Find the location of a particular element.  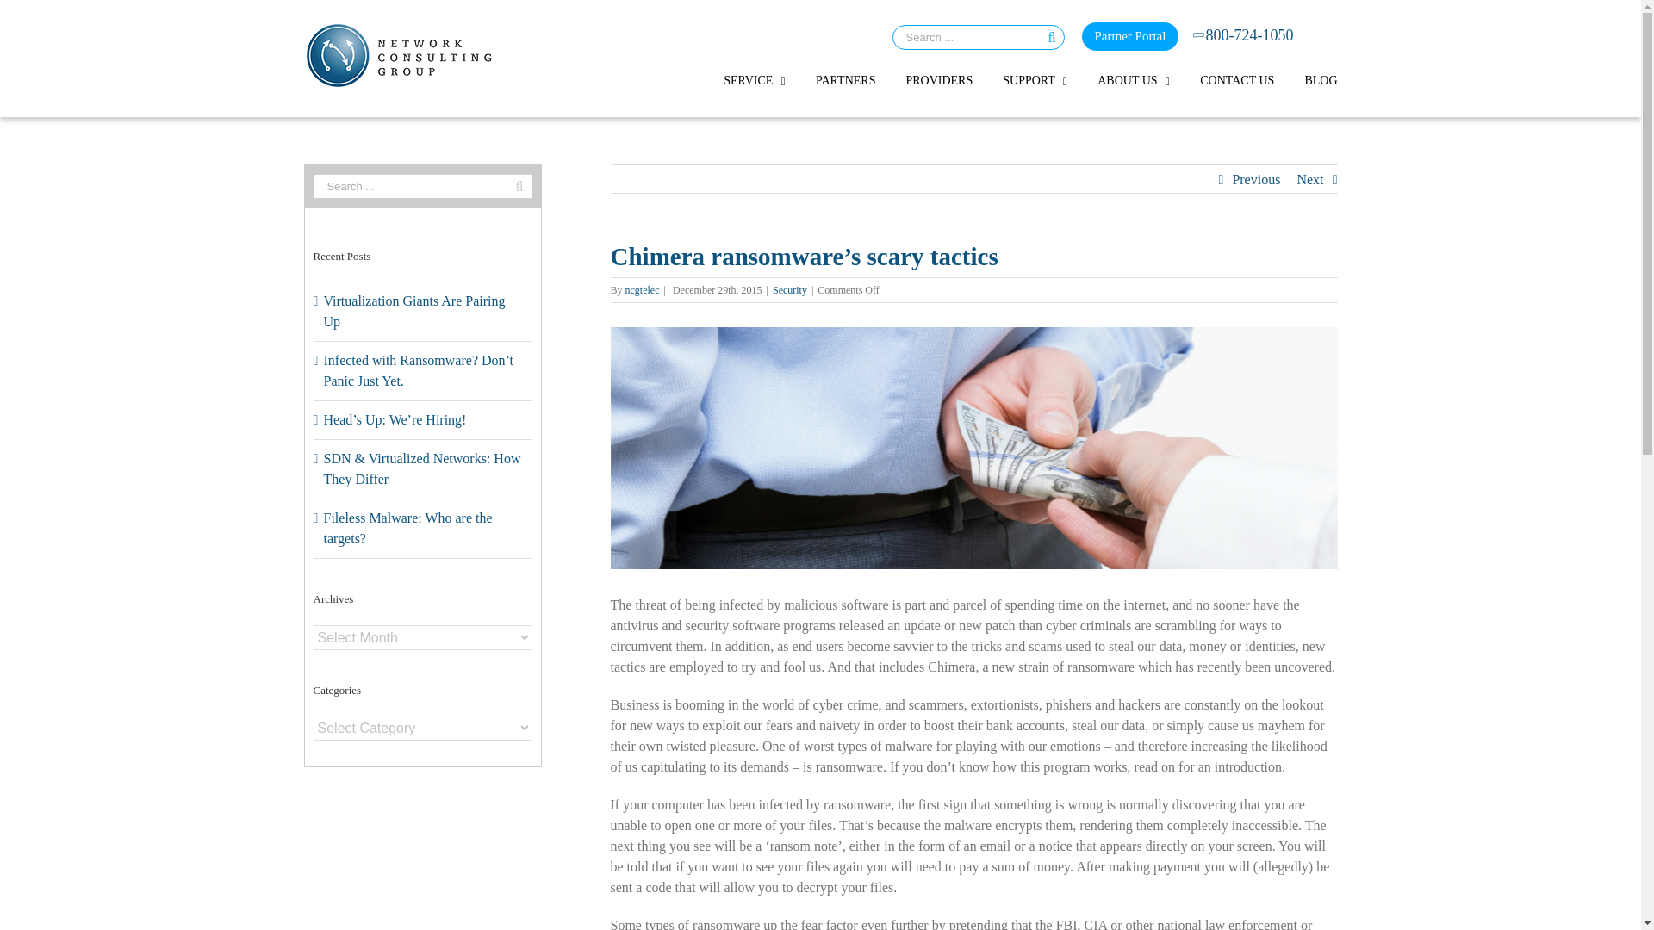

CONTACT US is located at coordinates (1237, 80).